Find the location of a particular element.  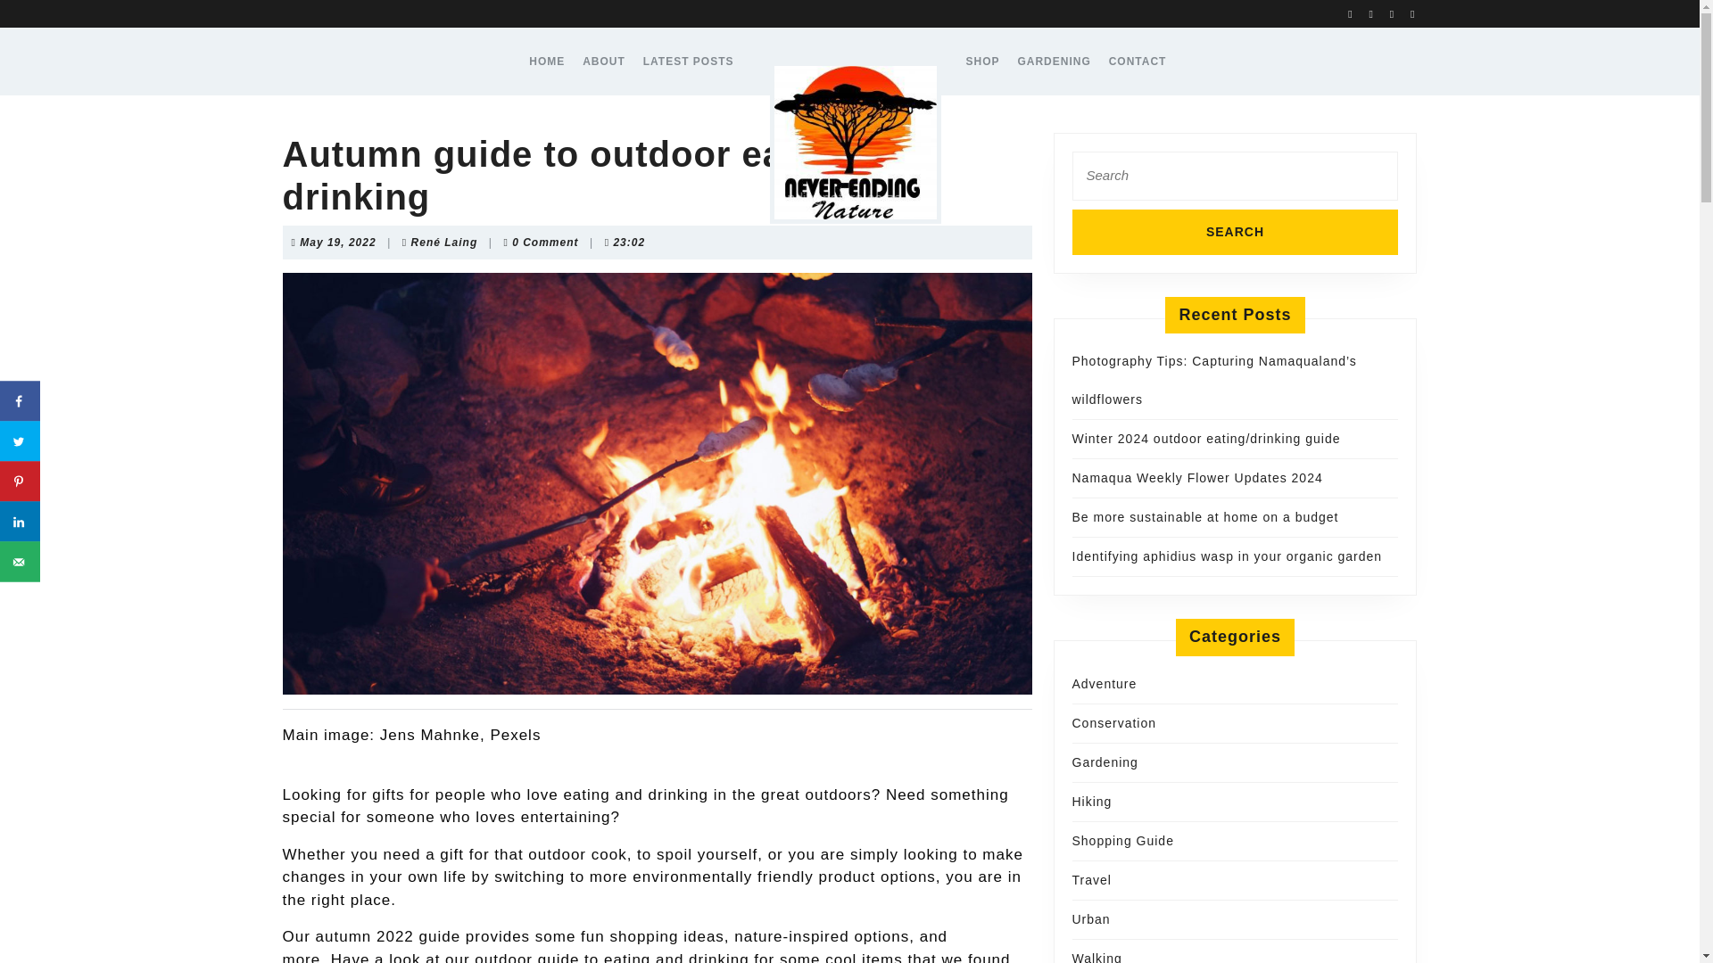

SHOP is located at coordinates (981, 62).